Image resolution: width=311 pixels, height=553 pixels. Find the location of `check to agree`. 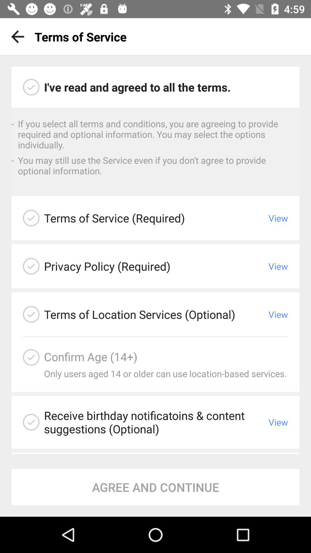

check to agree is located at coordinates (31, 218).